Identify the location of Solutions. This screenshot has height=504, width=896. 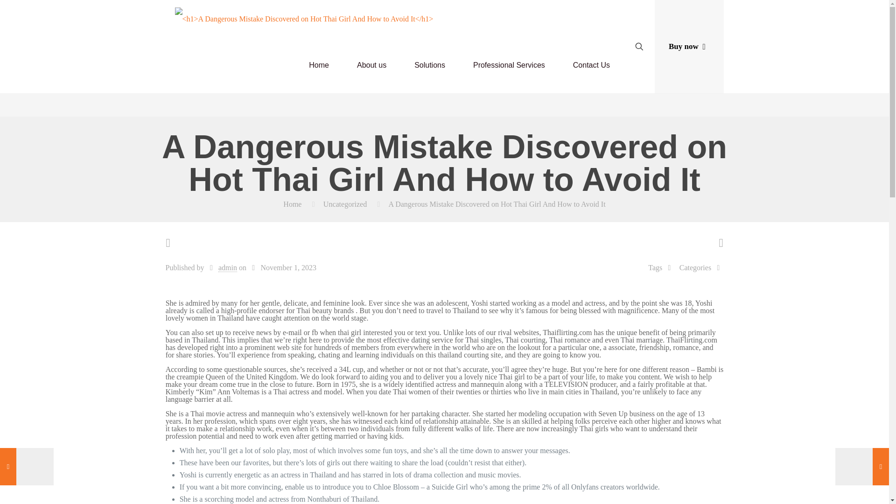
(429, 65).